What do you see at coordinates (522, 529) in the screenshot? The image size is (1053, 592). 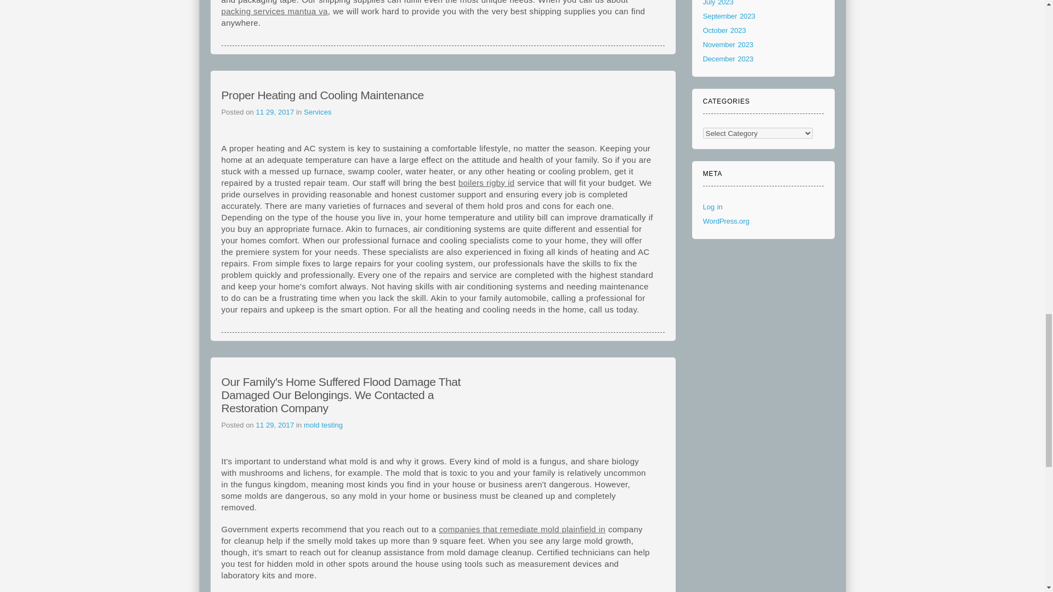 I see `companies that remediate mold plainfield in` at bounding box center [522, 529].